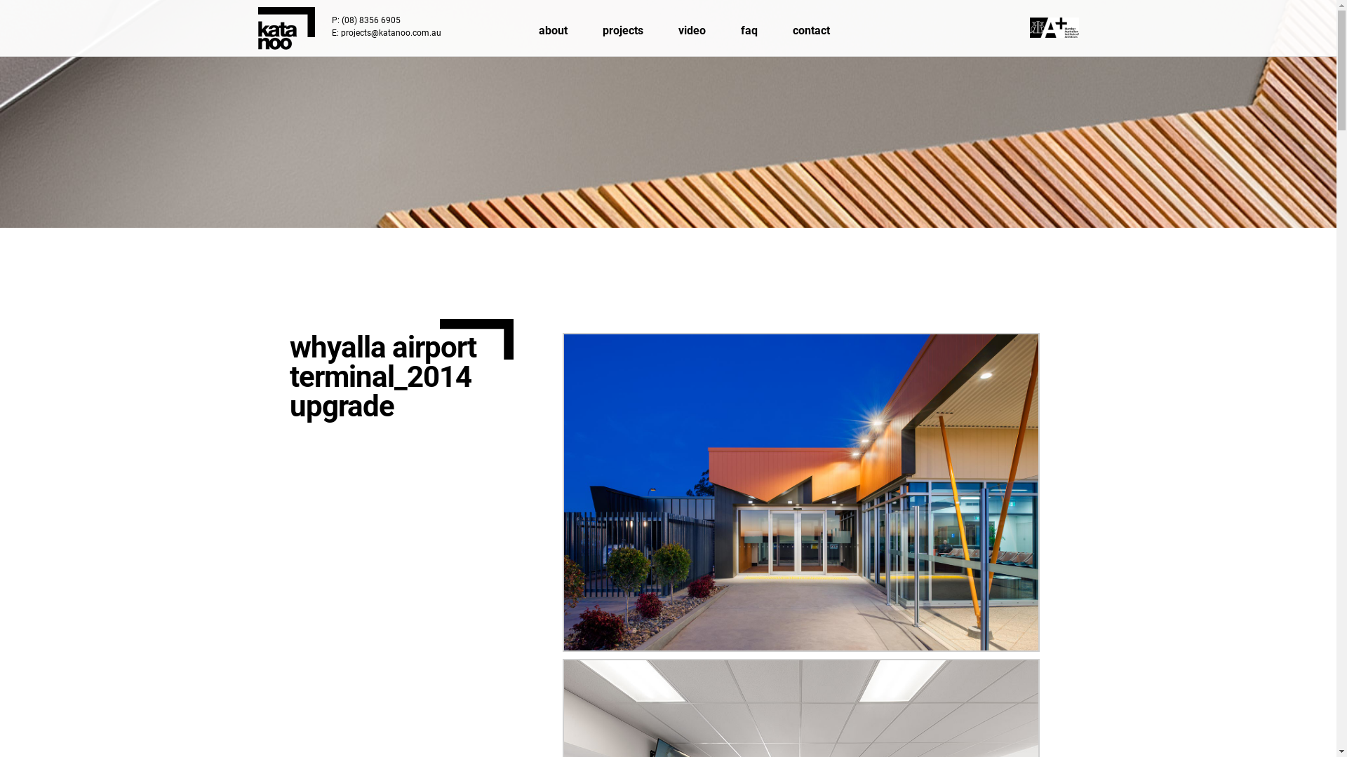 The height and width of the screenshot is (757, 1347). Describe the element at coordinates (391, 33) in the screenshot. I see `projects@katanoo.com.au` at that location.